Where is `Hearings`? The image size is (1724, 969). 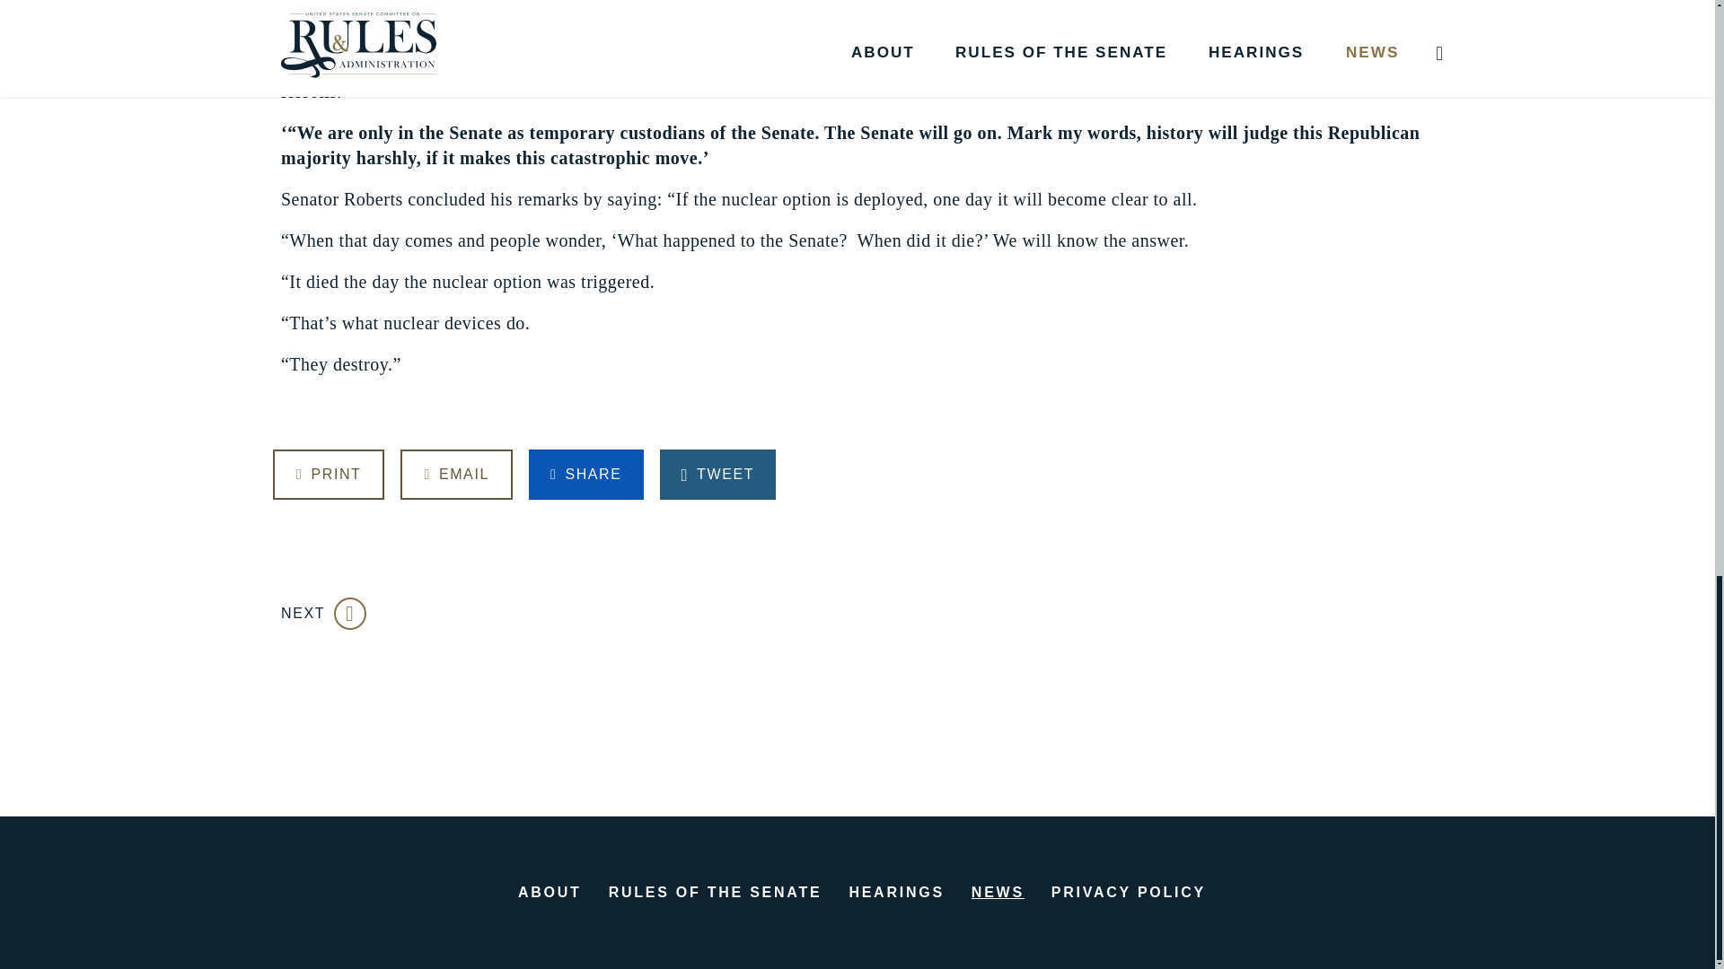 Hearings is located at coordinates (895, 892).